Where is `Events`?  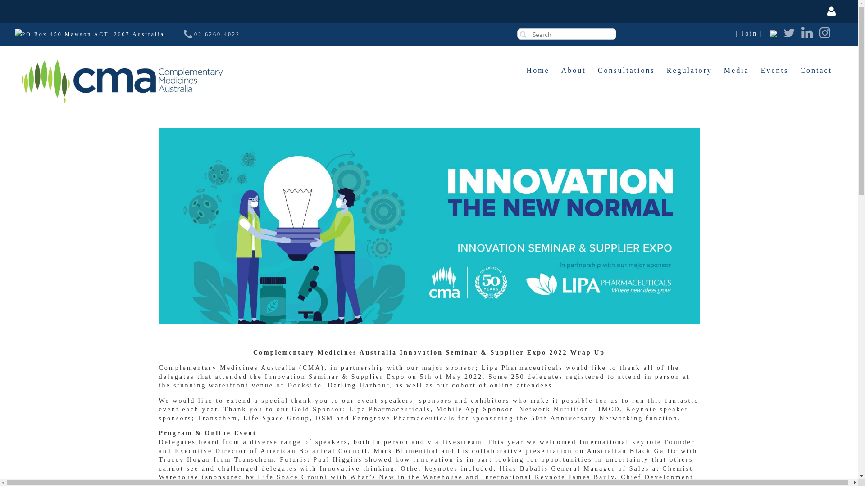
Events is located at coordinates (775, 71).